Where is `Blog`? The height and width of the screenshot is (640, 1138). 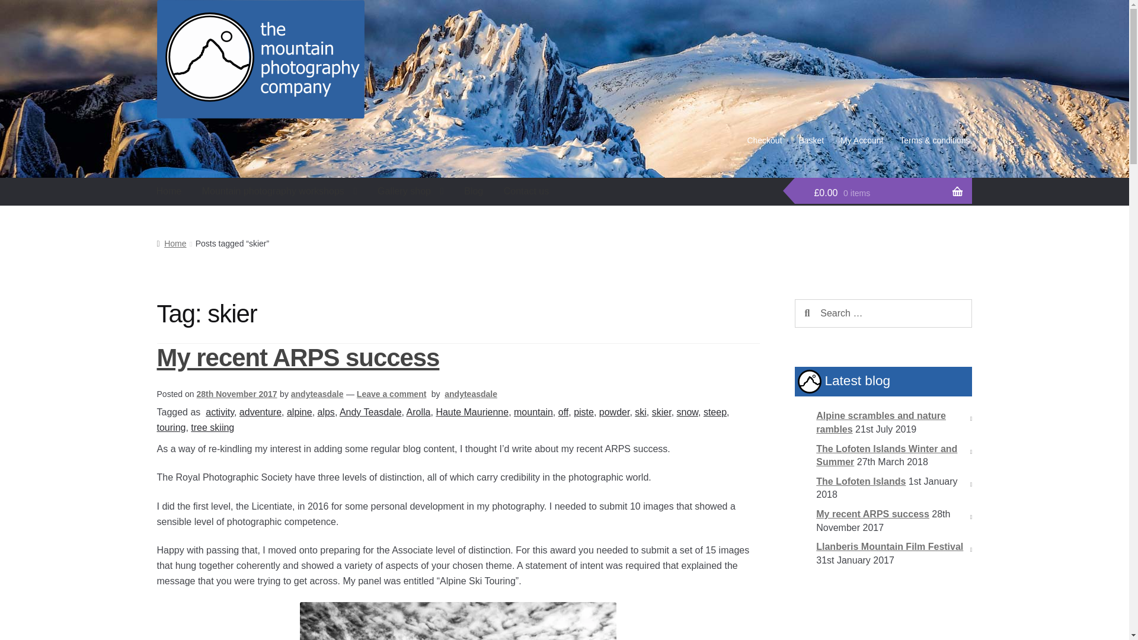
Blog is located at coordinates (473, 191).